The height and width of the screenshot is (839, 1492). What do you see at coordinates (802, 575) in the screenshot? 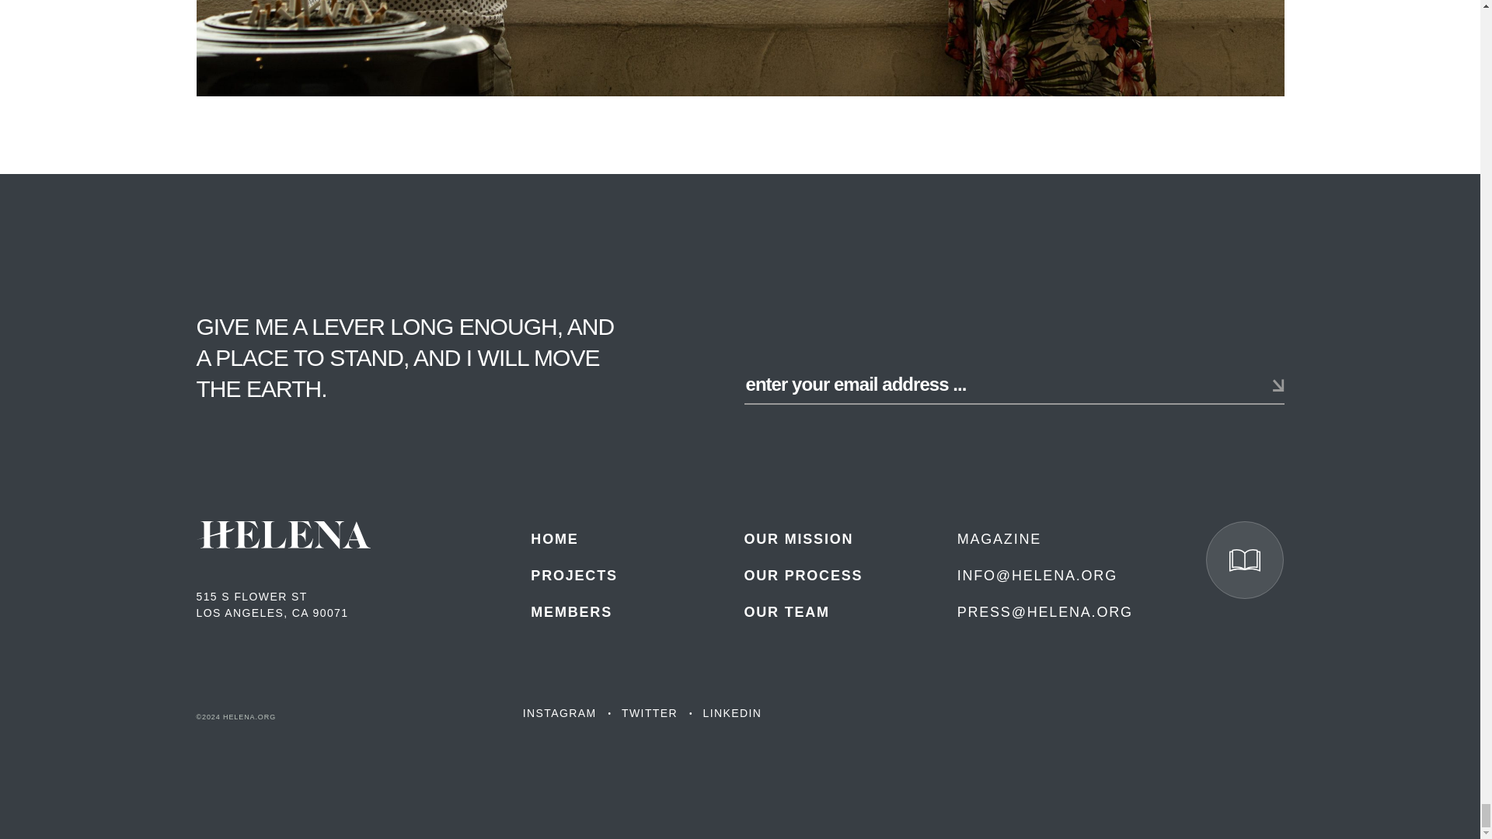
I see `OUR PROCESS` at bounding box center [802, 575].